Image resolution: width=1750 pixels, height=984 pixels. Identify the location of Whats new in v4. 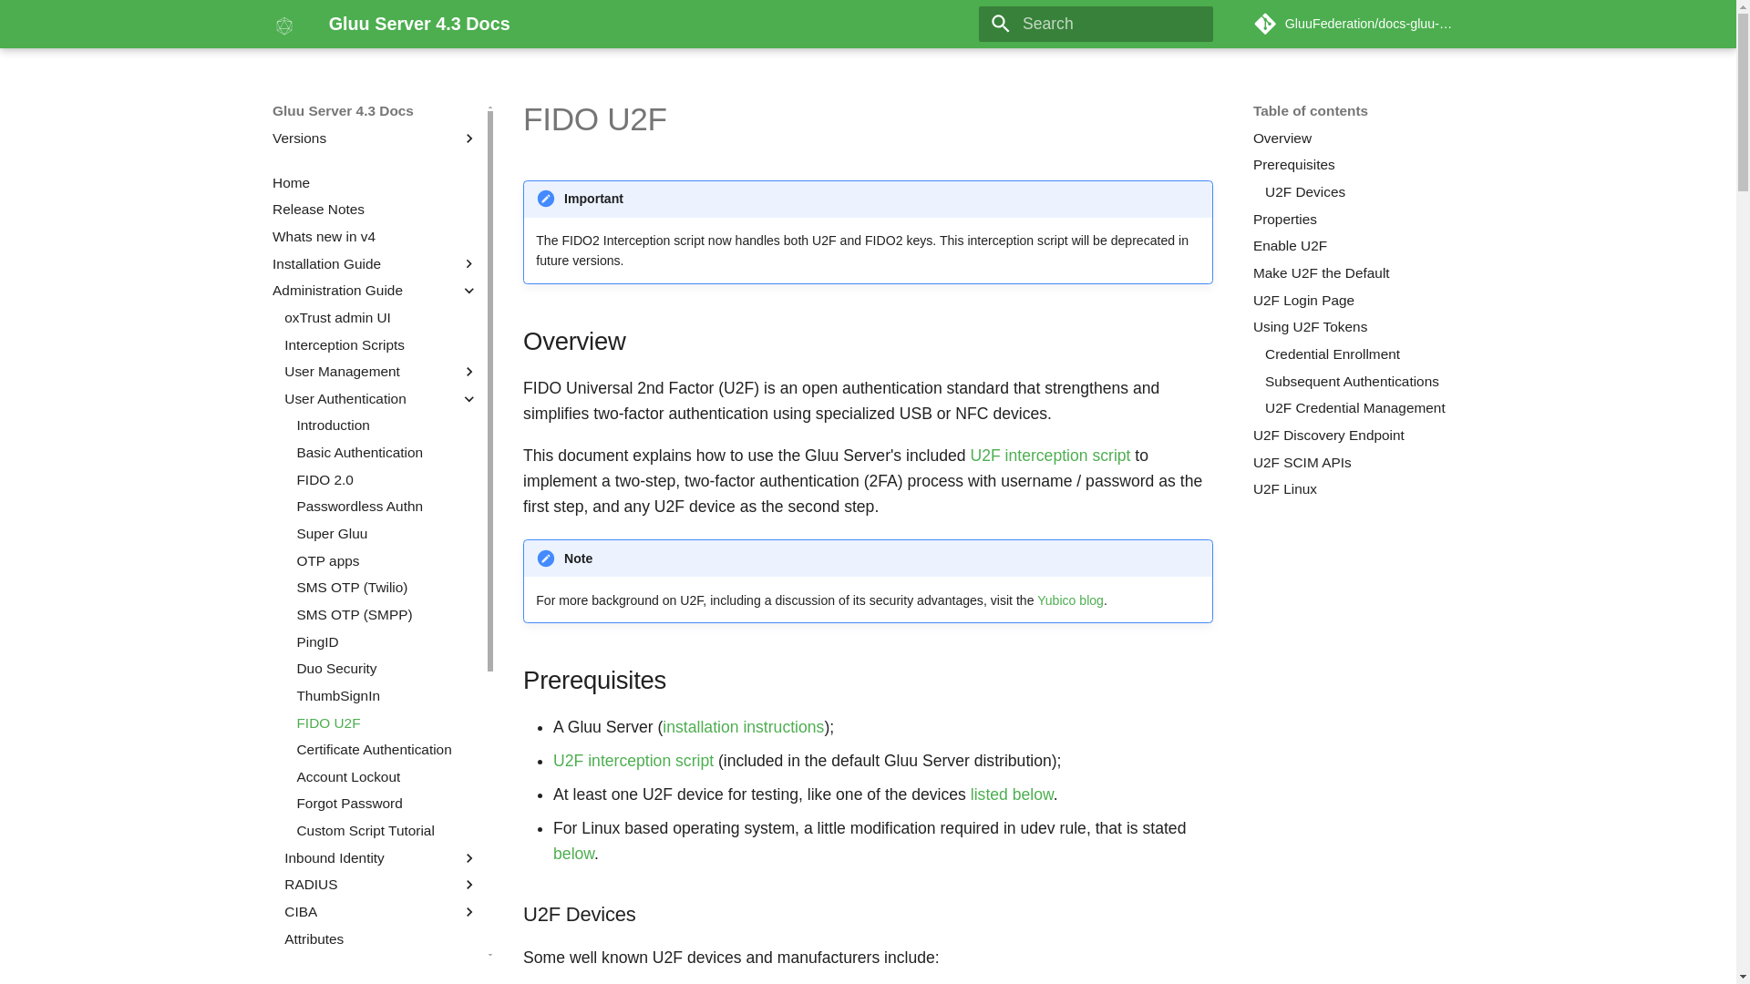
(376, 237).